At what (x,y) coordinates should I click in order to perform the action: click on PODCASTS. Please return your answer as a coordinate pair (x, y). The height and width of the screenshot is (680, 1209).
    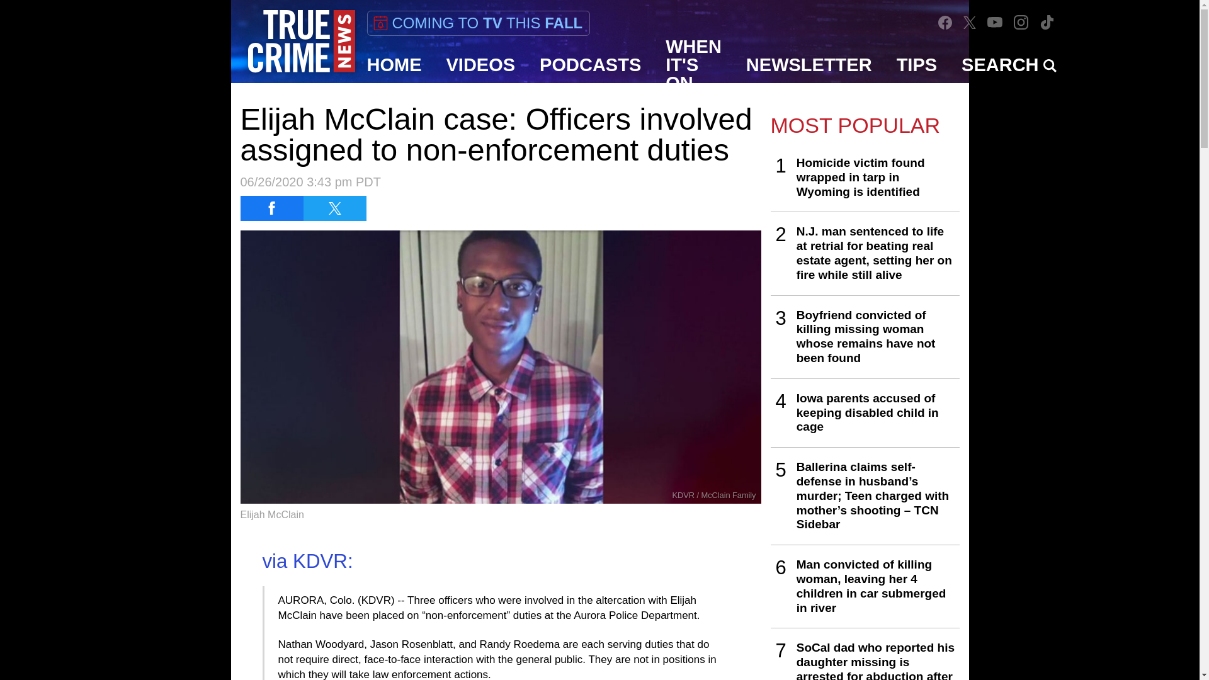
    Looking at the image, I should click on (591, 64).